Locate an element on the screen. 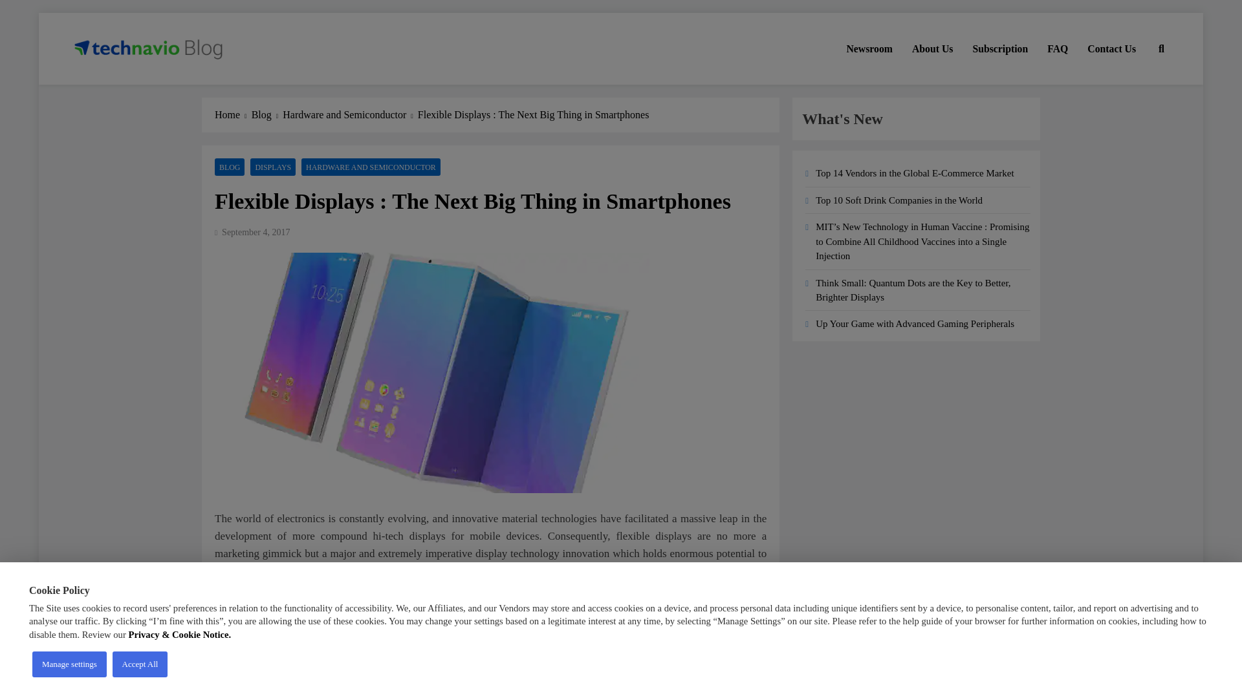 The height and width of the screenshot is (698, 1242). DISPLAYS is located at coordinates (273, 167).